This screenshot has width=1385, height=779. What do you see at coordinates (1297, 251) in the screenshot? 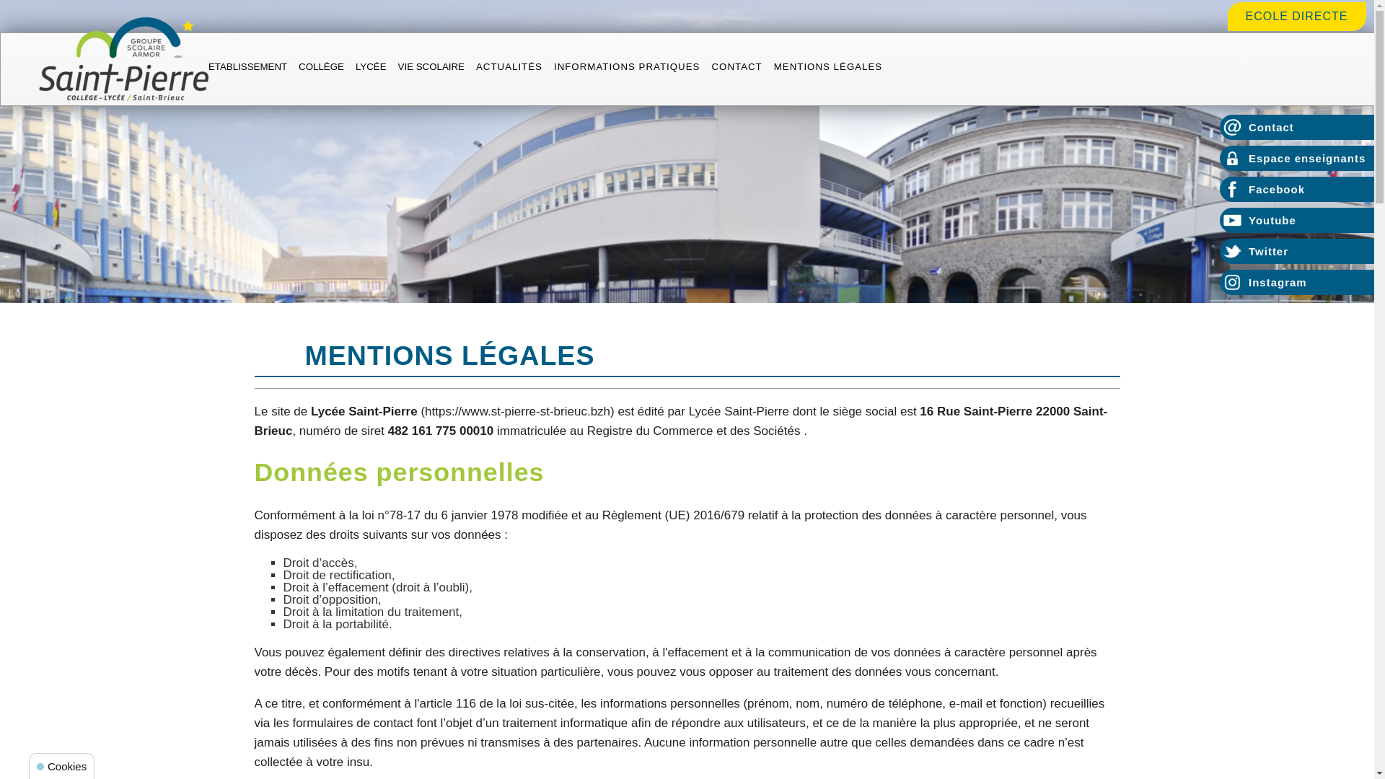
I see `Twitter` at bounding box center [1297, 251].